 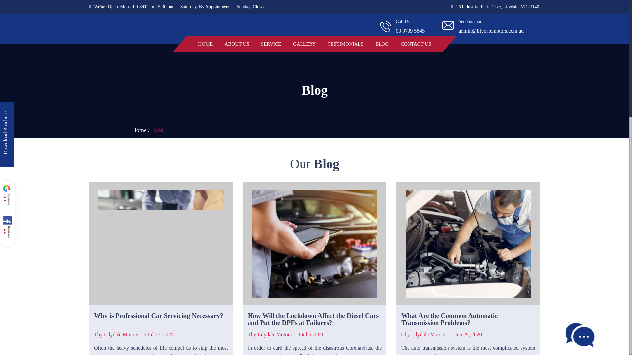 What do you see at coordinates (237, 44) in the screenshot?
I see `About Us` at bounding box center [237, 44].